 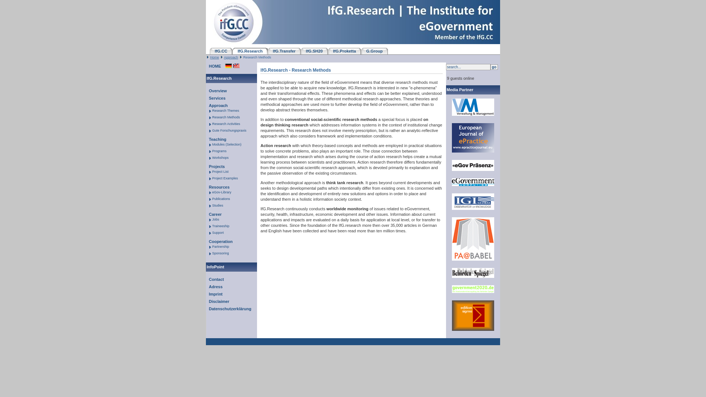 What do you see at coordinates (250, 51) in the screenshot?
I see `IfG.Research` at bounding box center [250, 51].